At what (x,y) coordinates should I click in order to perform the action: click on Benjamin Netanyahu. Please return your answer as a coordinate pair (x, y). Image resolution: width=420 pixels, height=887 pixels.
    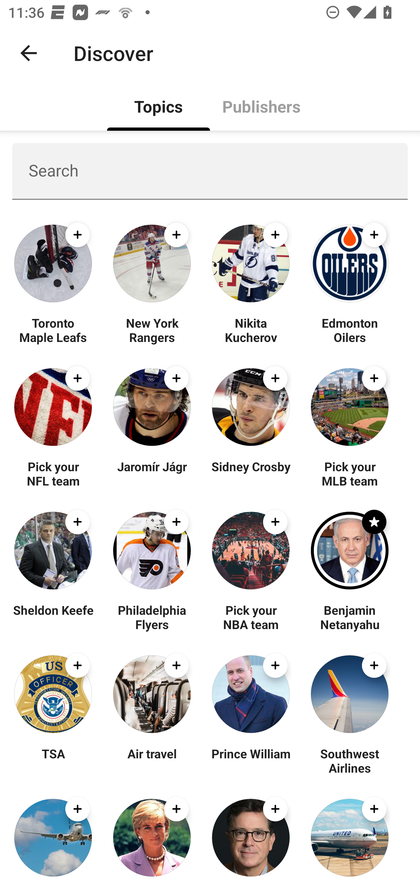
    Looking at the image, I should click on (349, 617).